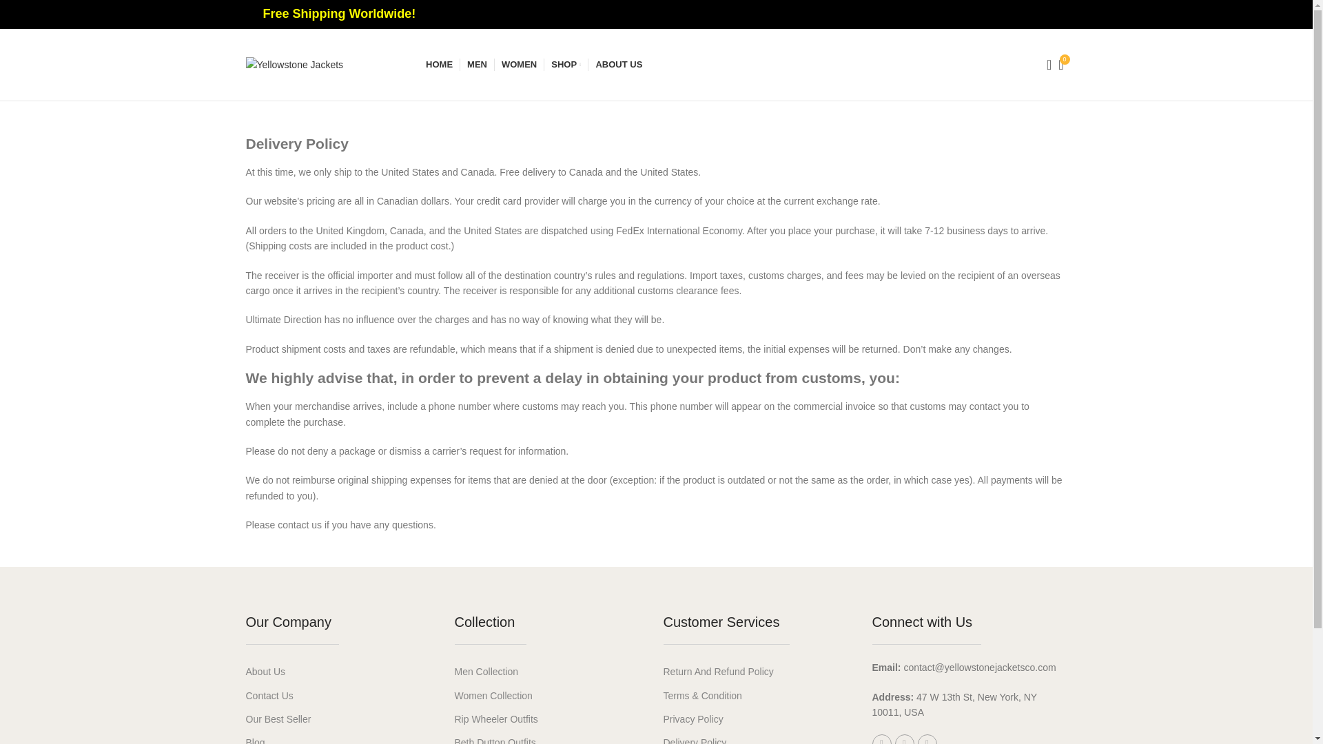 The image size is (1323, 744). I want to click on Rip Wheeler Outfits, so click(342, 671).